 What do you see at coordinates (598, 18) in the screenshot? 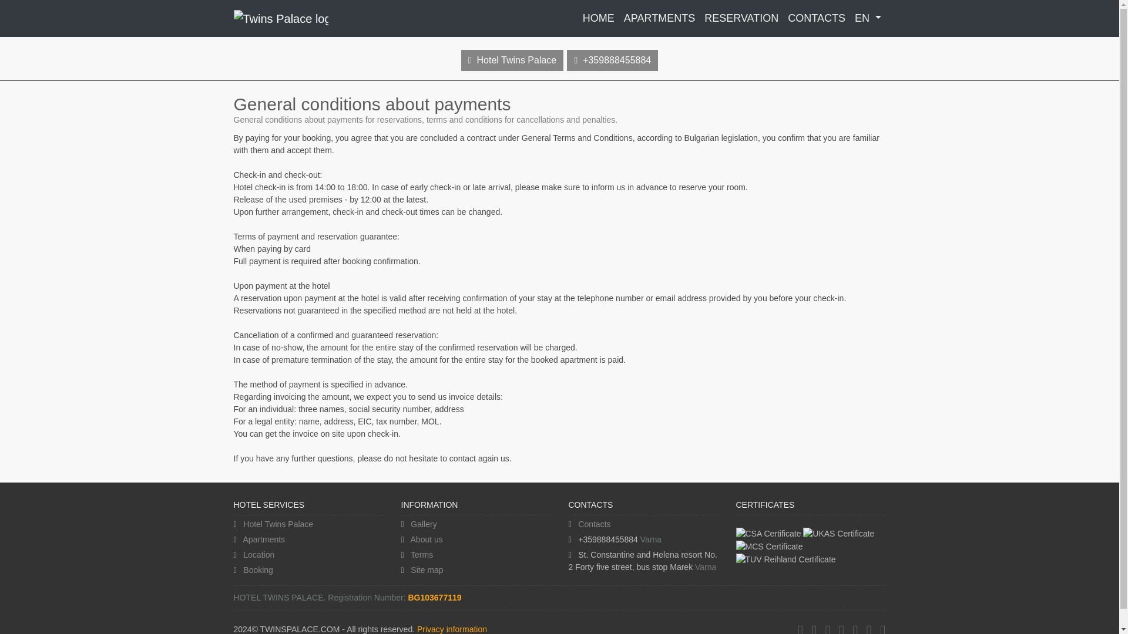
I see `Hotelul Twins Palace` at bounding box center [598, 18].